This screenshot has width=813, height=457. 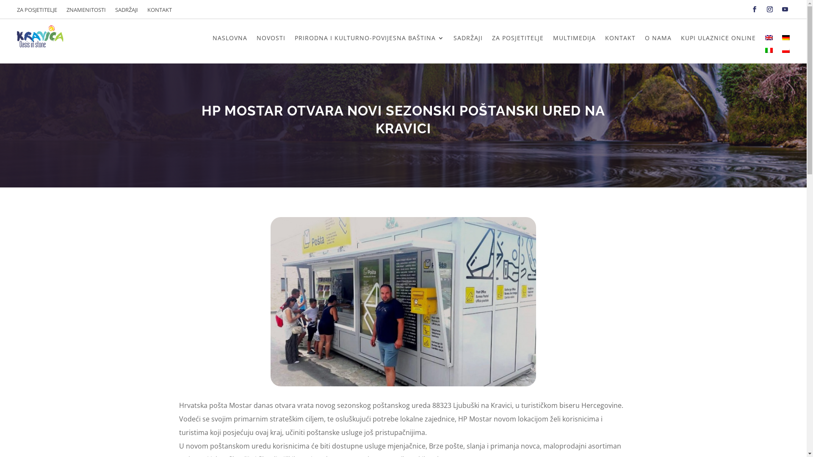 What do you see at coordinates (160, 11) in the screenshot?
I see `KONTAKT` at bounding box center [160, 11].